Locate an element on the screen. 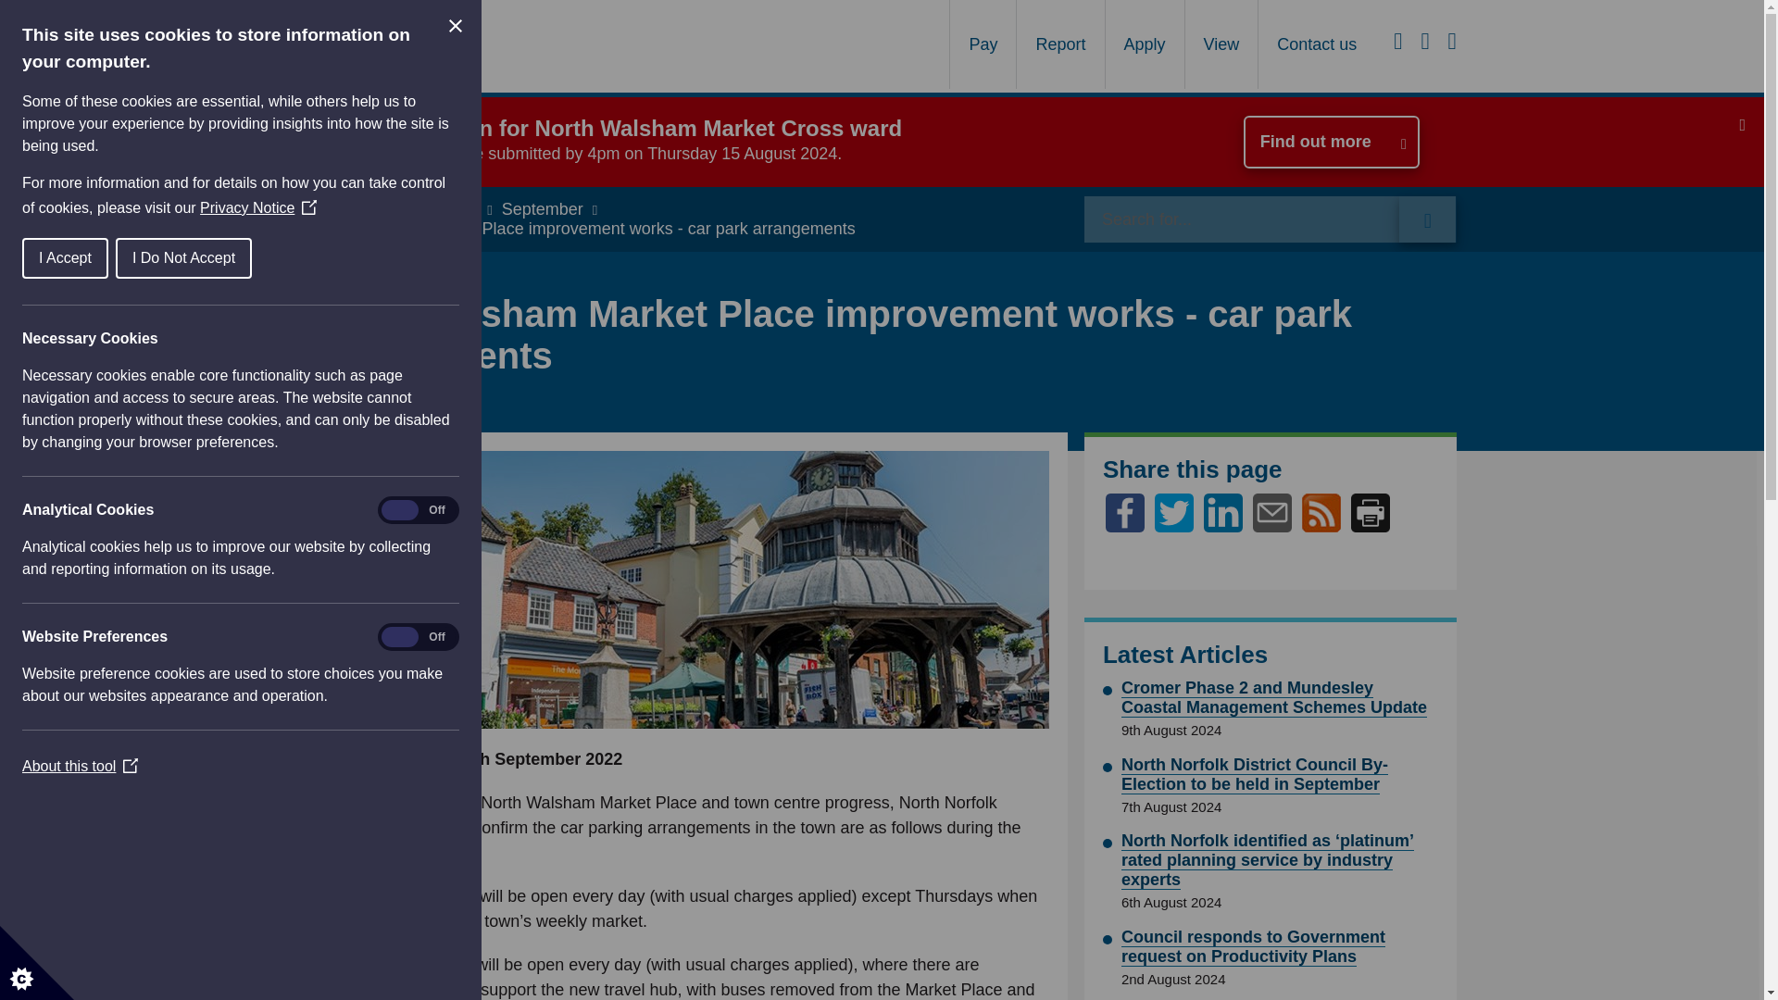 The height and width of the screenshot is (1000, 1778). View is located at coordinates (1221, 44).